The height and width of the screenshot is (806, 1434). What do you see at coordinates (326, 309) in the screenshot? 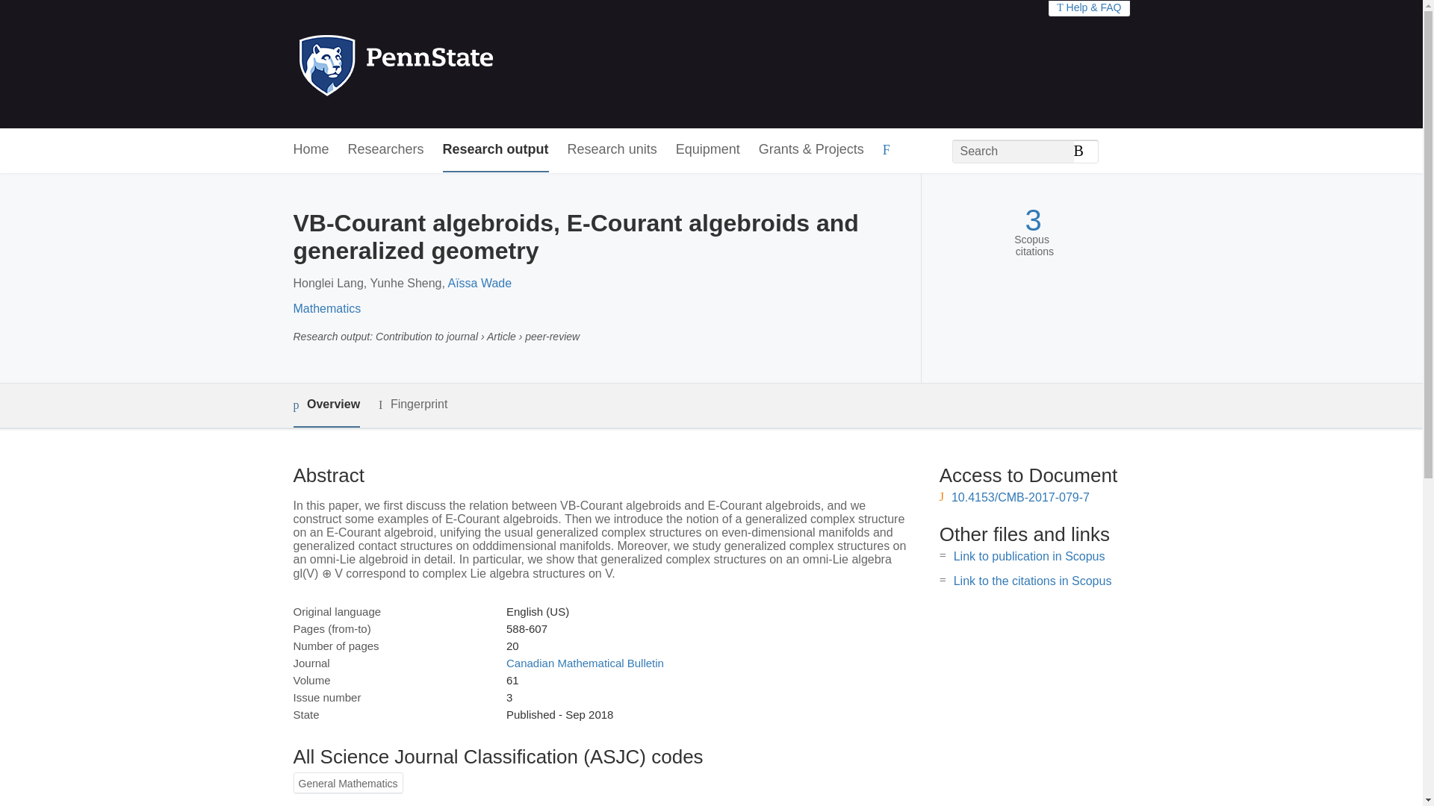
I see `Mathematics` at bounding box center [326, 309].